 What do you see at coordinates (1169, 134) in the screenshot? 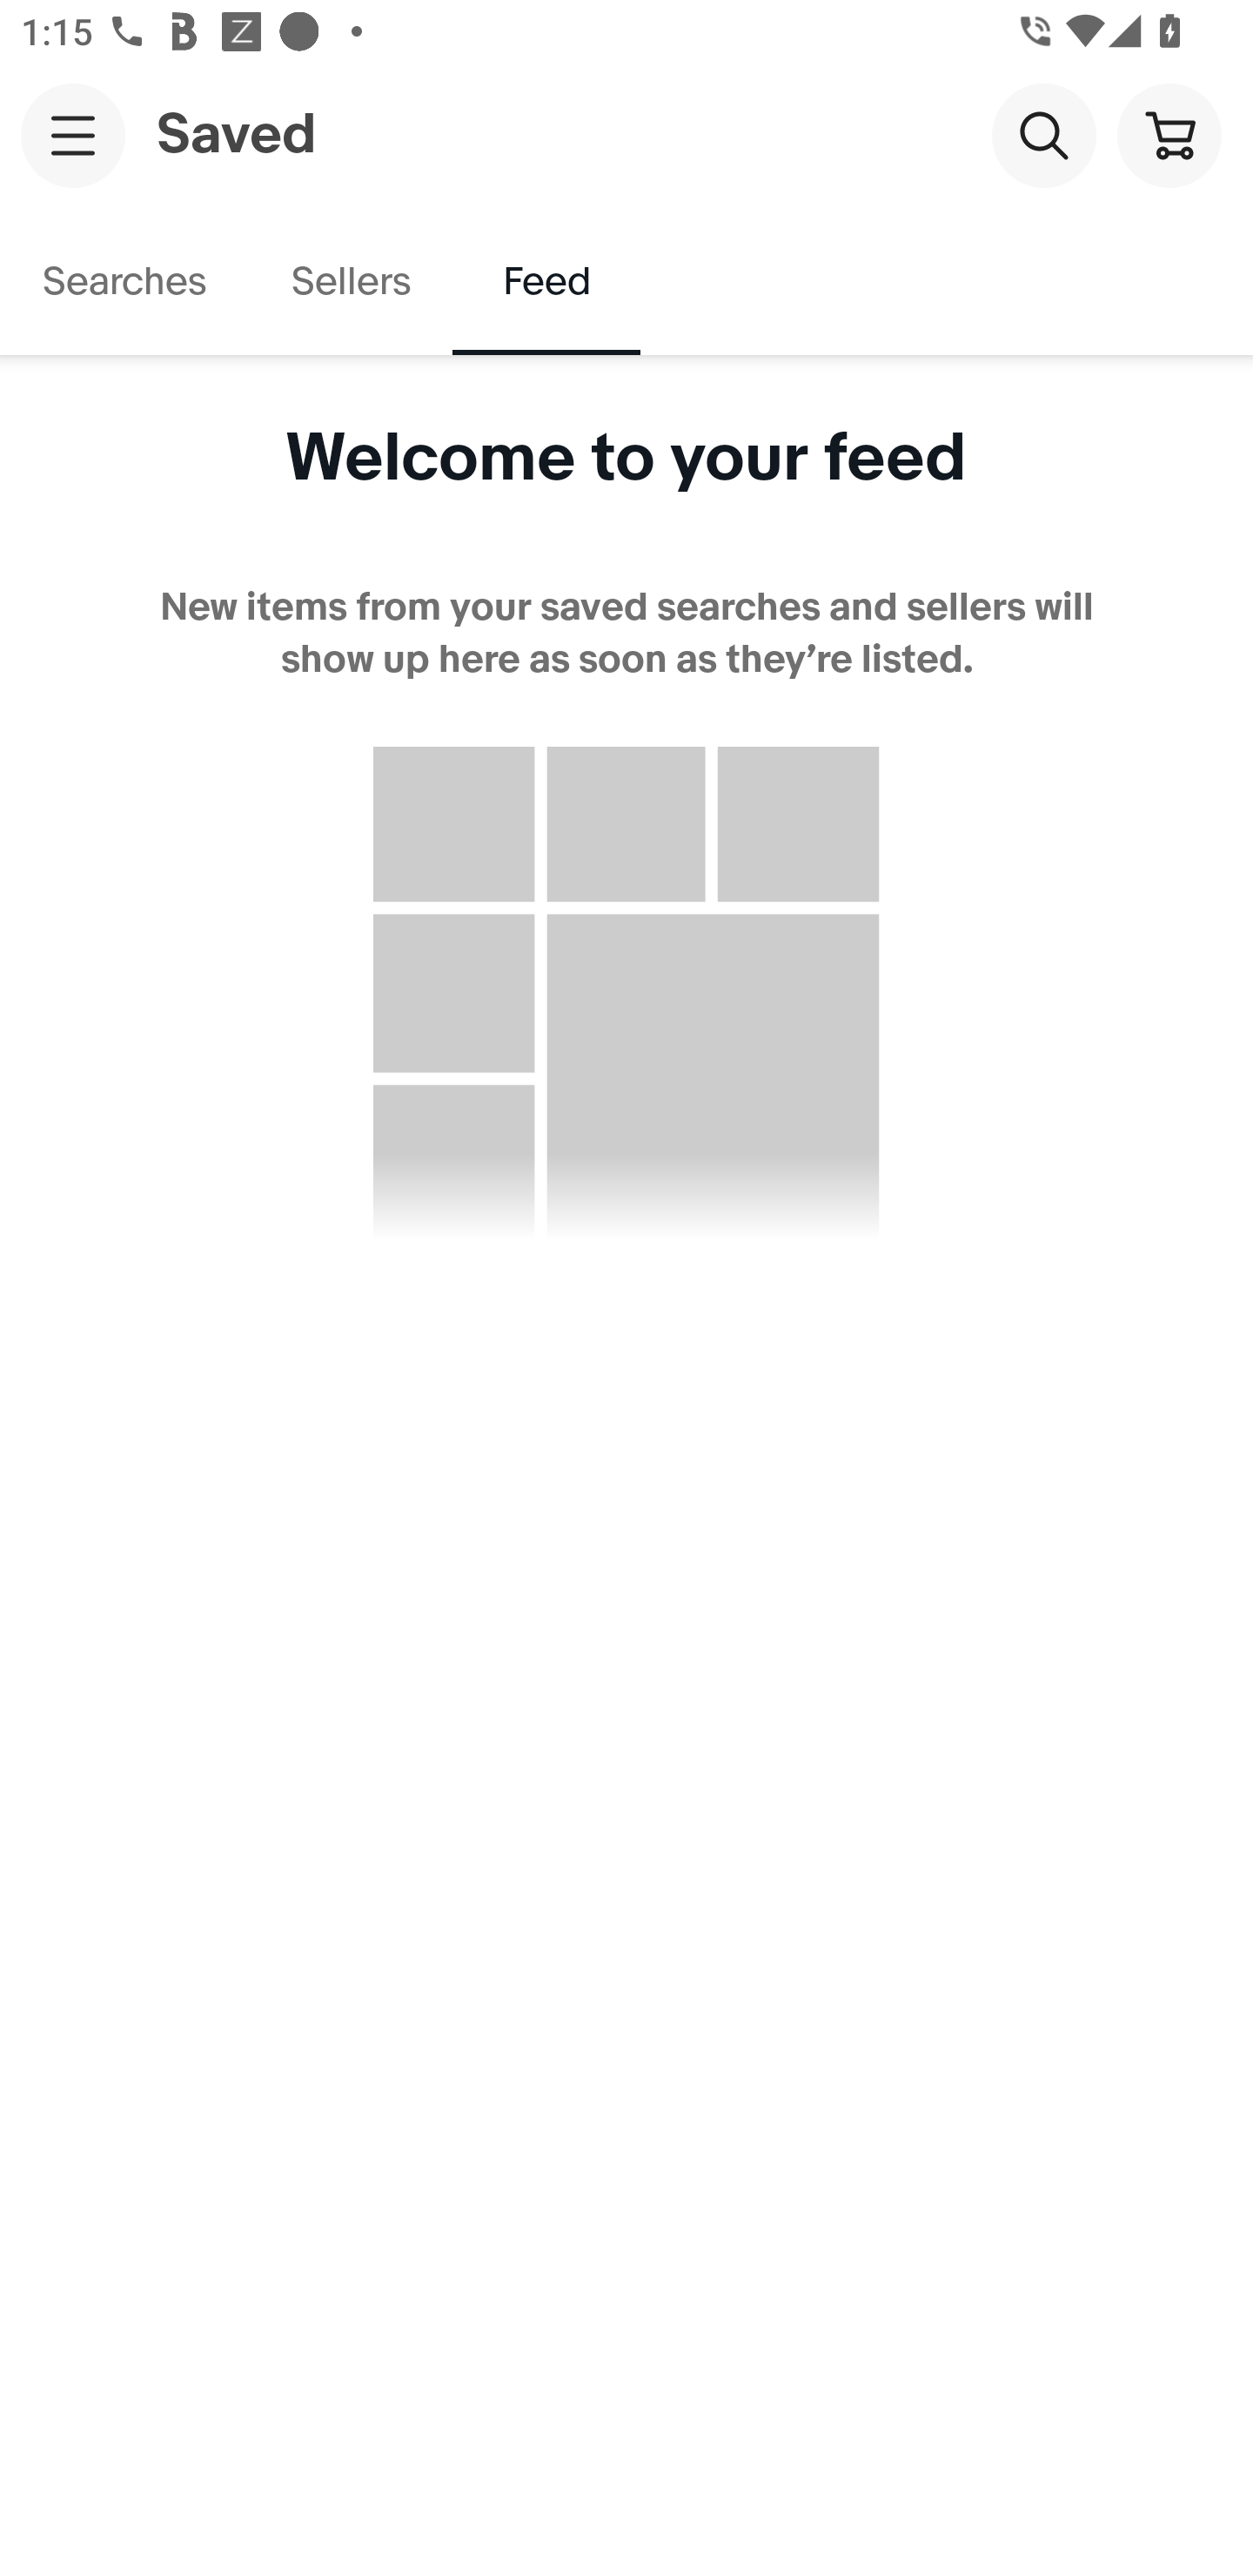
I see `Cart button shopping cart` at bounding box center [1169, 134].